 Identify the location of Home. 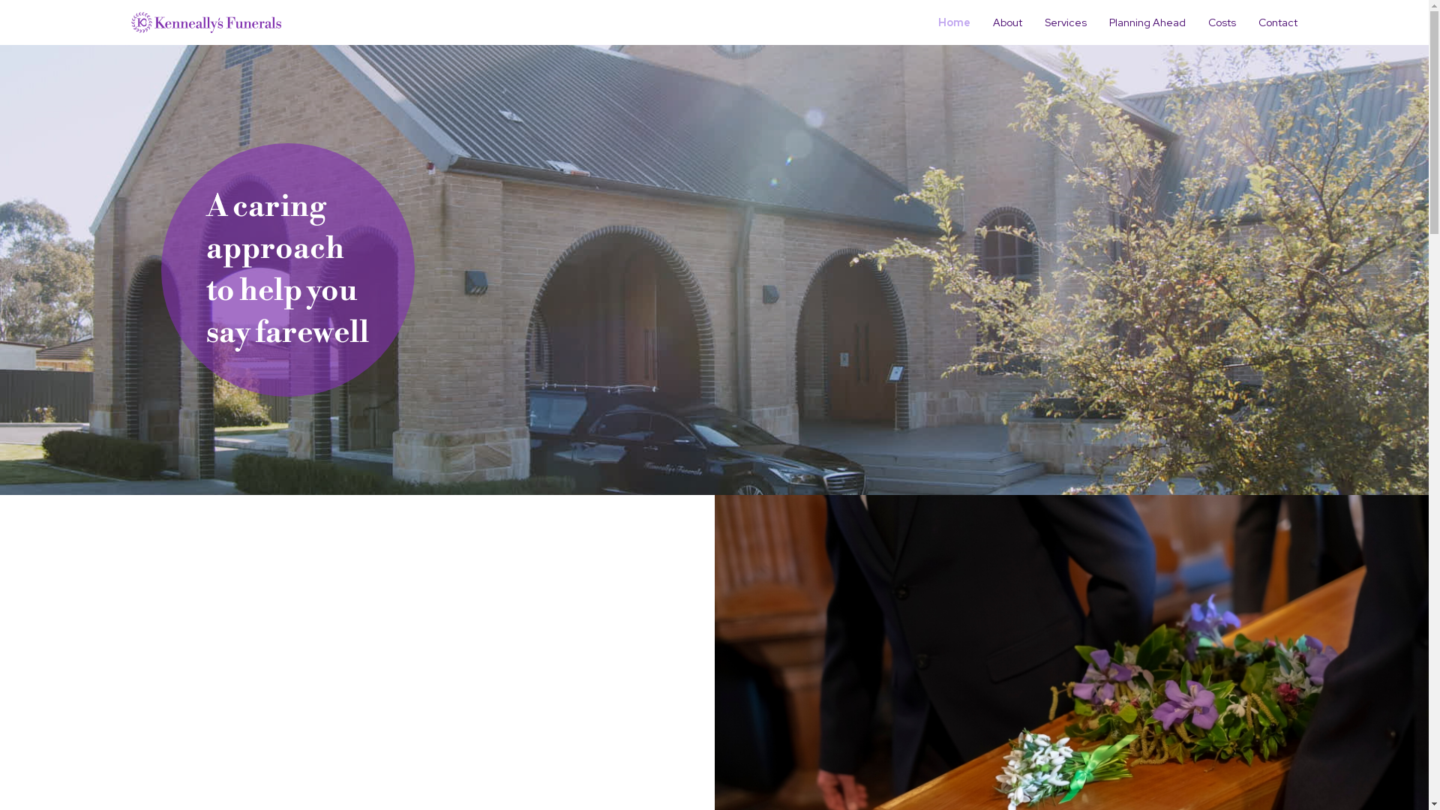
(954, 22).